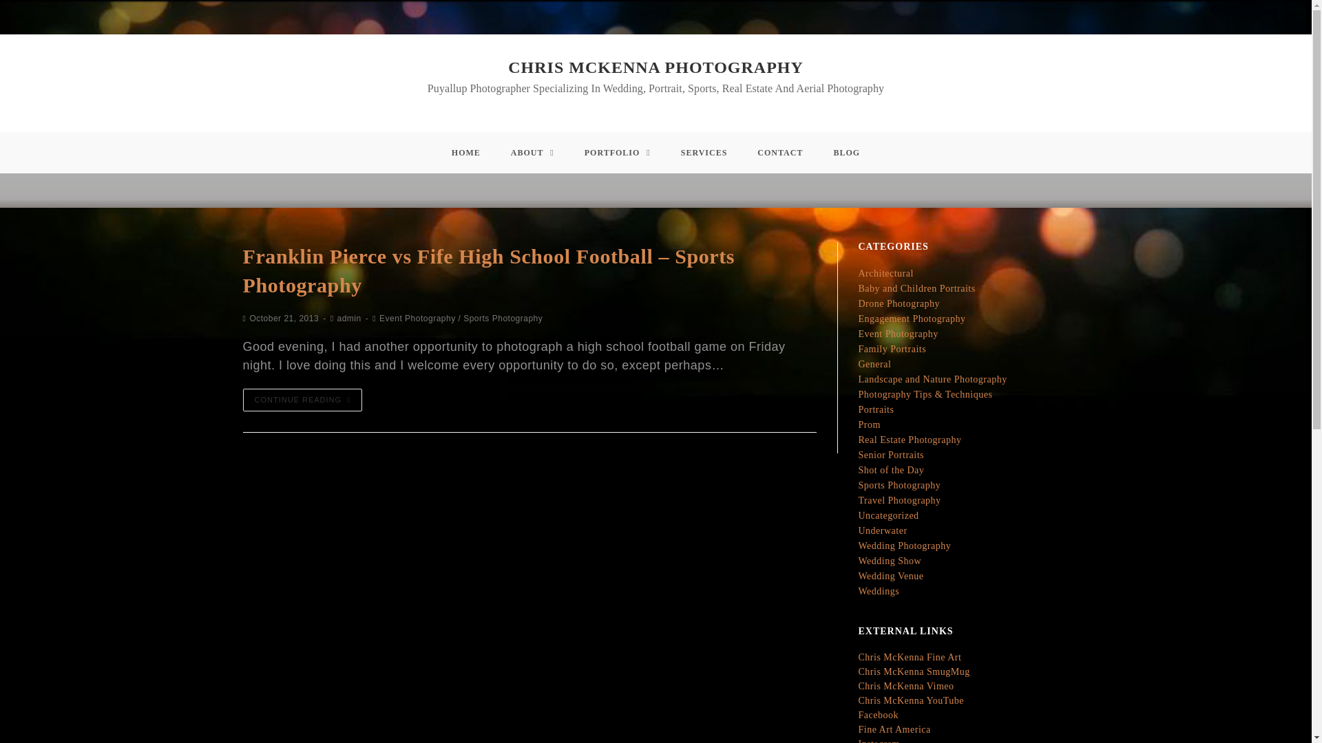 This screenshot has height=743, width=1322. What do you see at coordinates (905, 687) in the screenshot?
I see `Chris McKenna Vimeo Channel` at bounding box center [905, 687].